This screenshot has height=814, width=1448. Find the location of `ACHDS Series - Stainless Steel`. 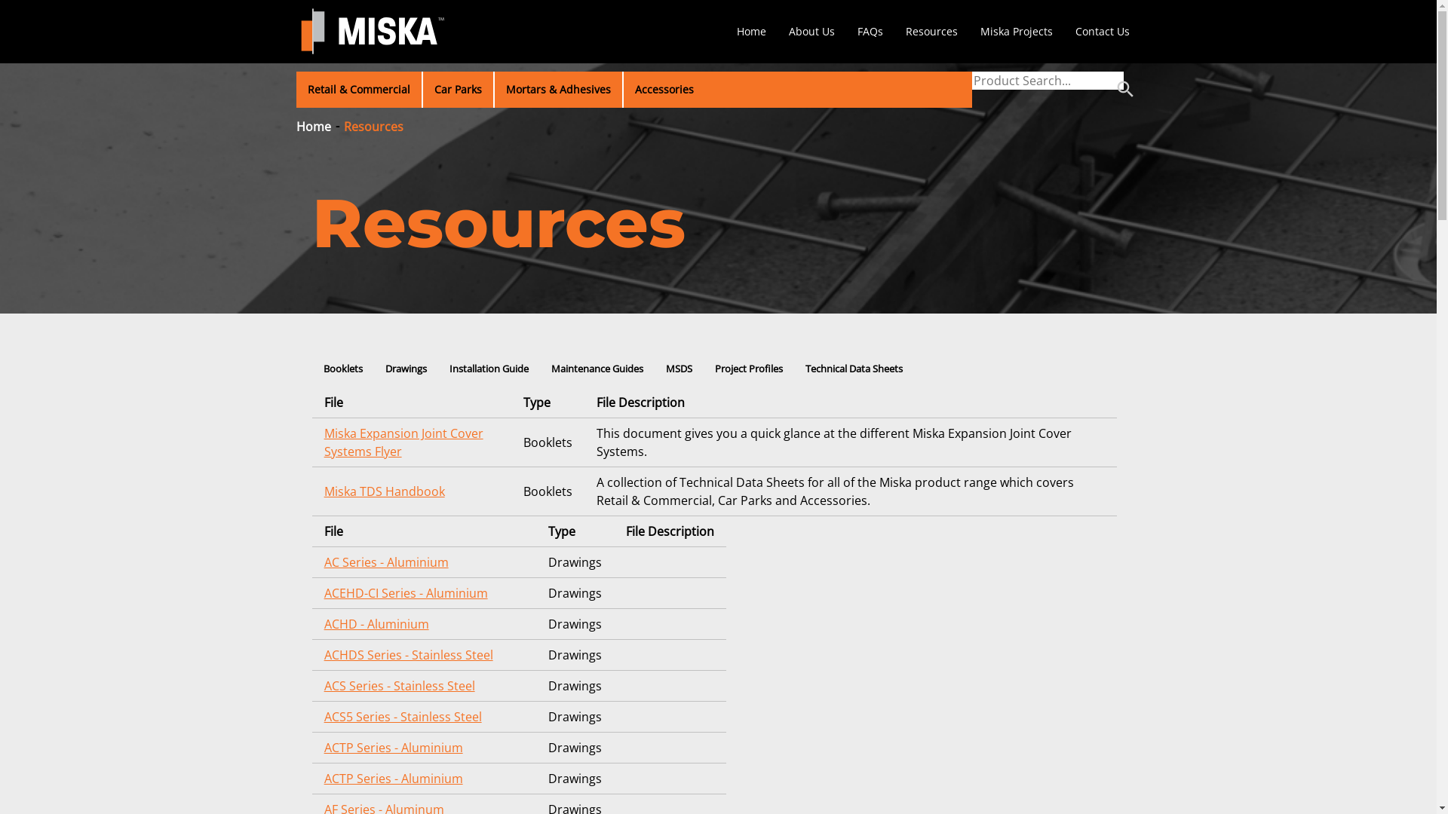

ACHDS Series - Stainless Steel is located at coordinates (409, 655).